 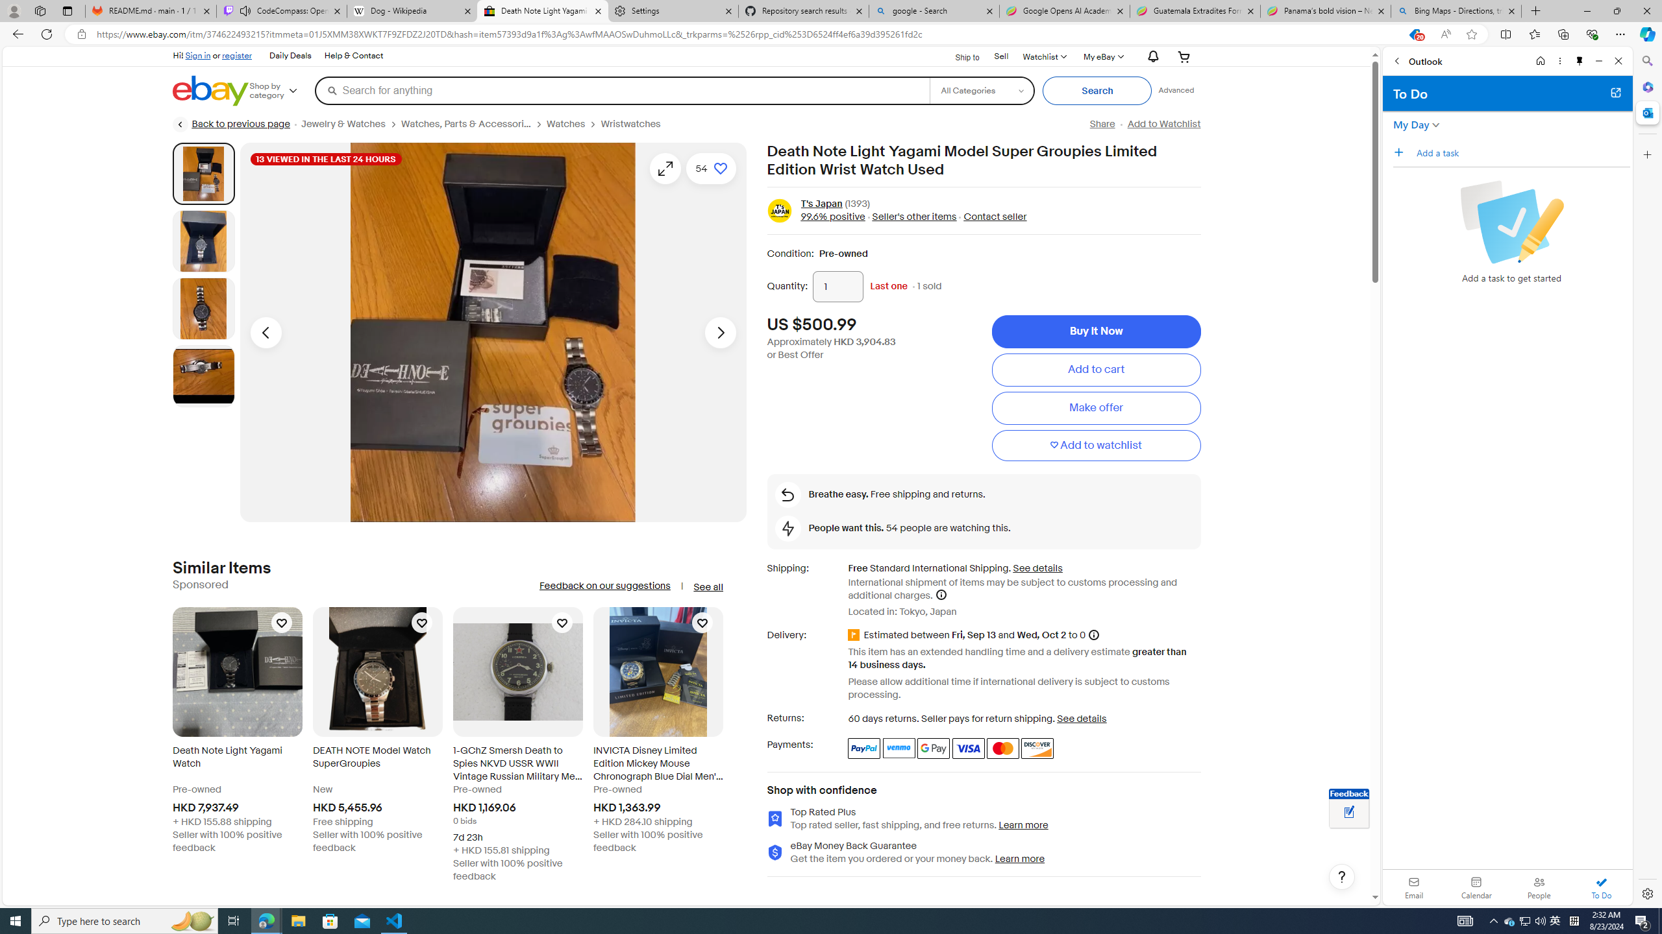 I want to click on Jewelry & Watches, so click(x=351, y=124).